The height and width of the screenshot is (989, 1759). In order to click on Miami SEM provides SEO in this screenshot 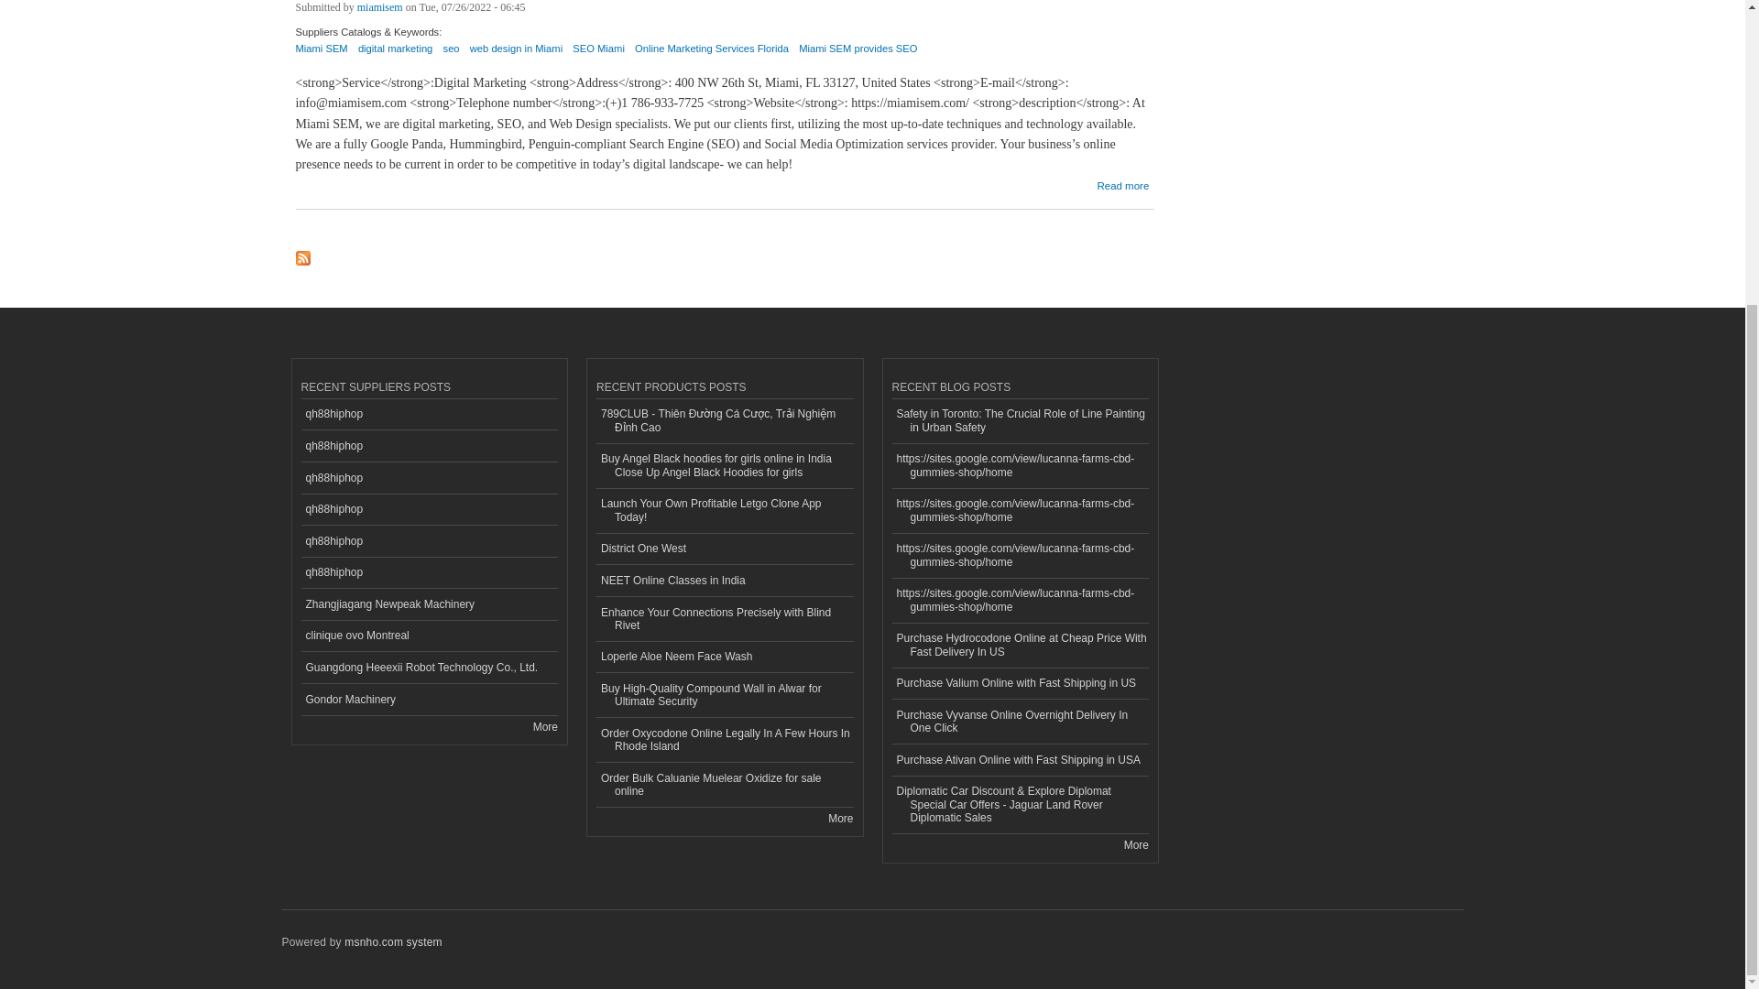, I will do `click(858, 55)`.